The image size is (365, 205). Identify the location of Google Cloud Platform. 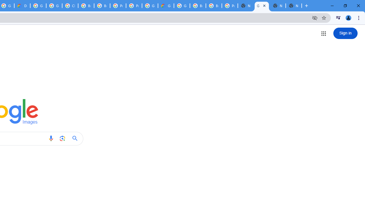
(150, 6).